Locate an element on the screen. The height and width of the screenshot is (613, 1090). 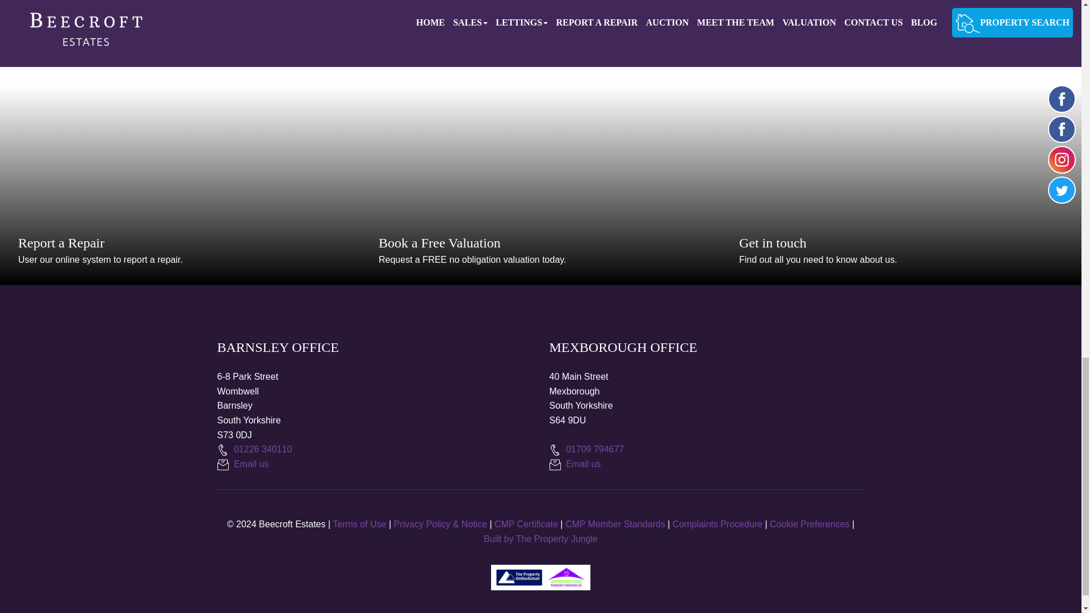
Email us is located at coordinates (587, 450).